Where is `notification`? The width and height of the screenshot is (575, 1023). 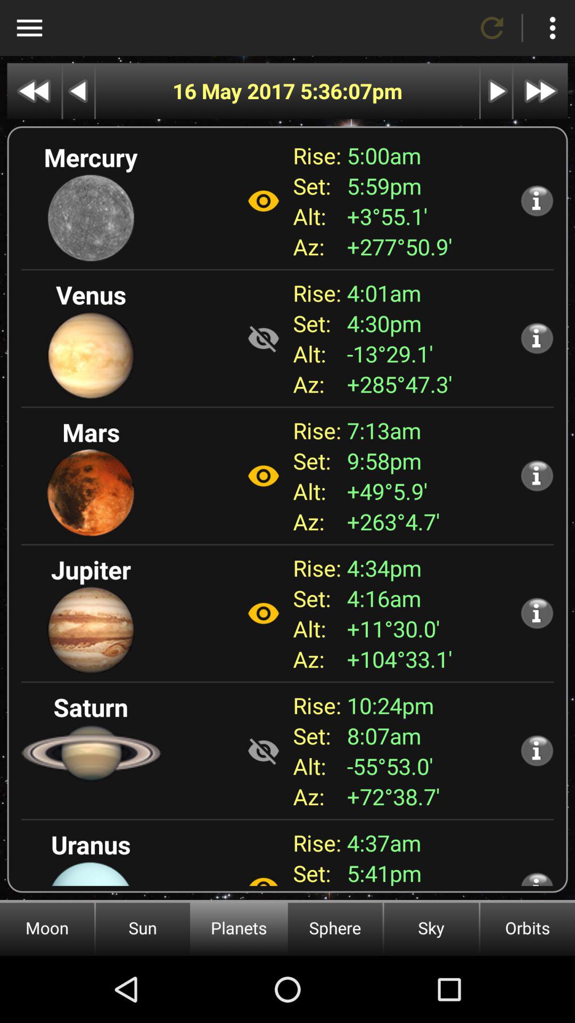 notification is located at coordinates (537, 750).